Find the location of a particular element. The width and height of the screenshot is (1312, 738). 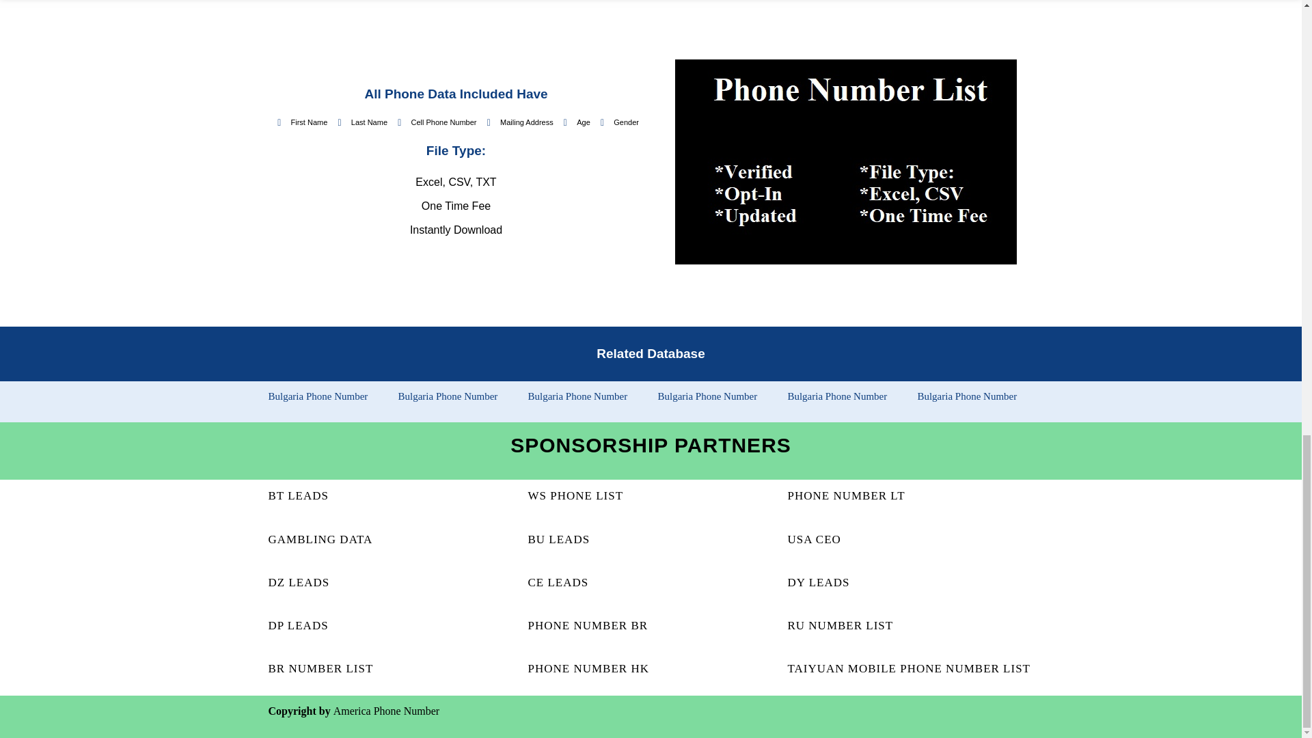

Bulgaria Phone Number is located at coordinates (447, 396).